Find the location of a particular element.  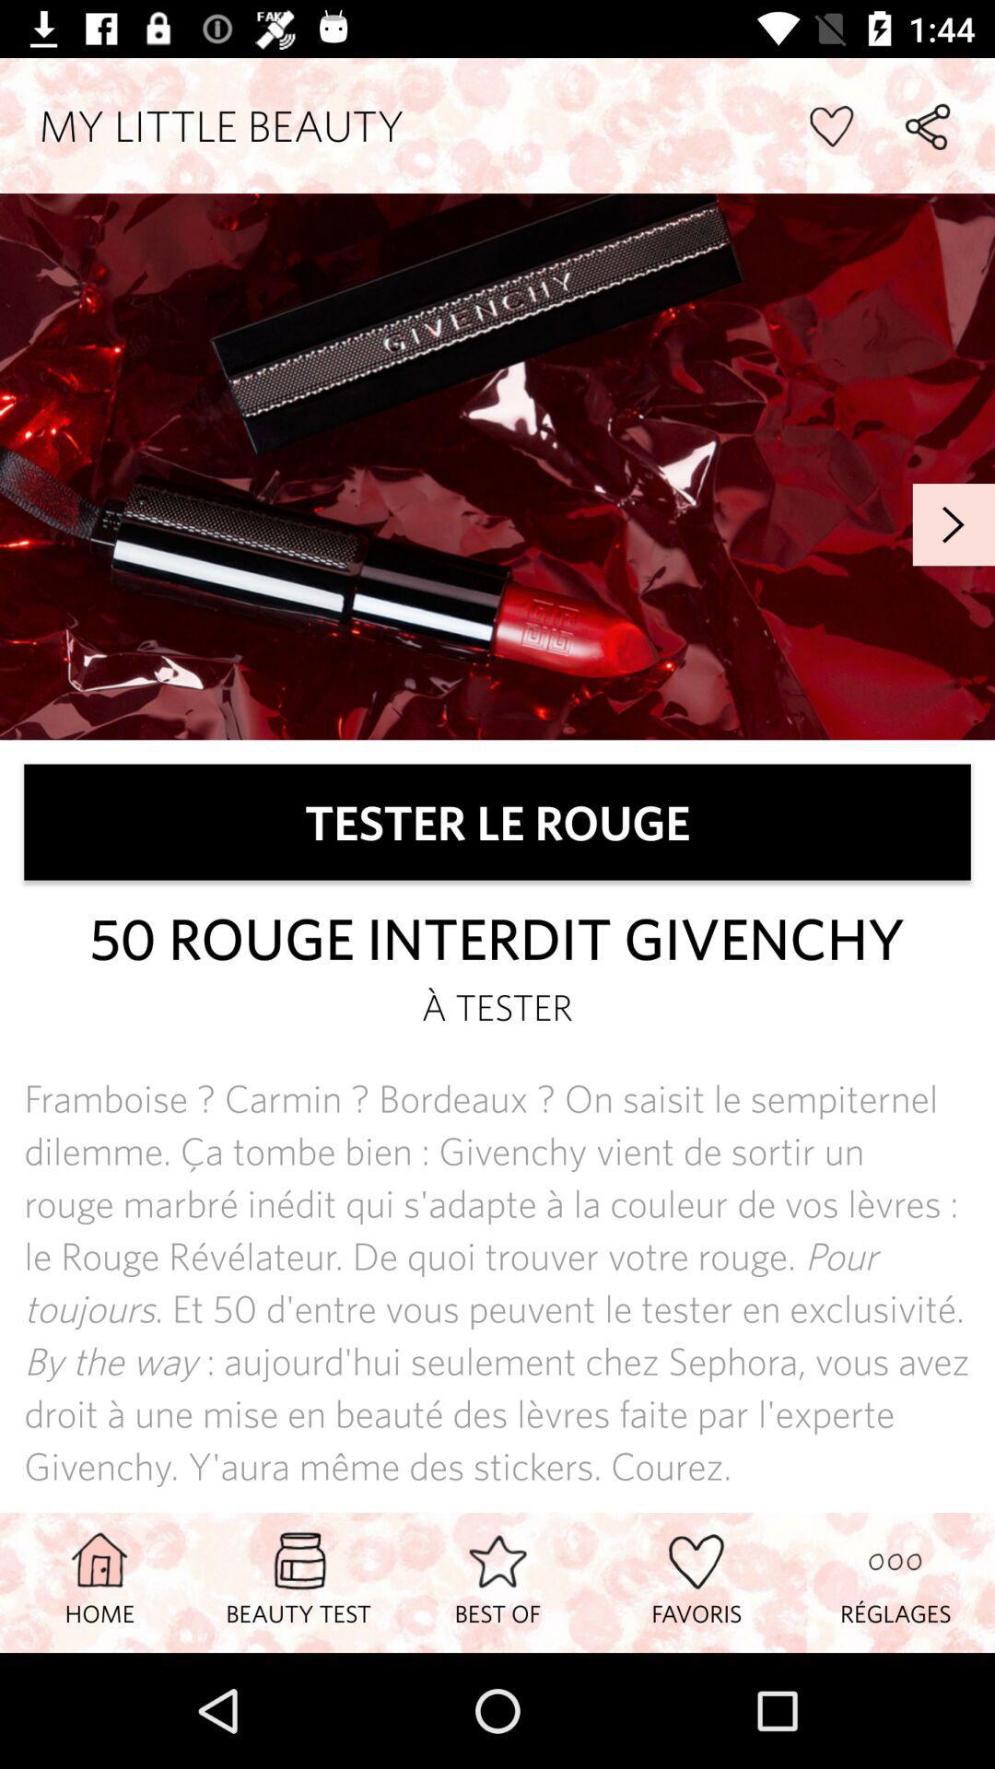

press the icon next to the beauty test icon is located at coordinates (99, 1582).